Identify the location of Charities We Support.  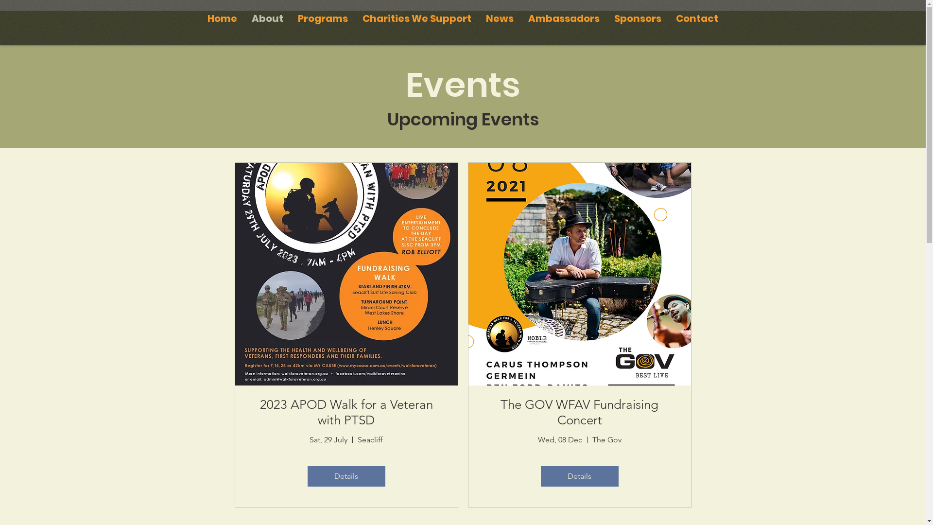
(416, 18).